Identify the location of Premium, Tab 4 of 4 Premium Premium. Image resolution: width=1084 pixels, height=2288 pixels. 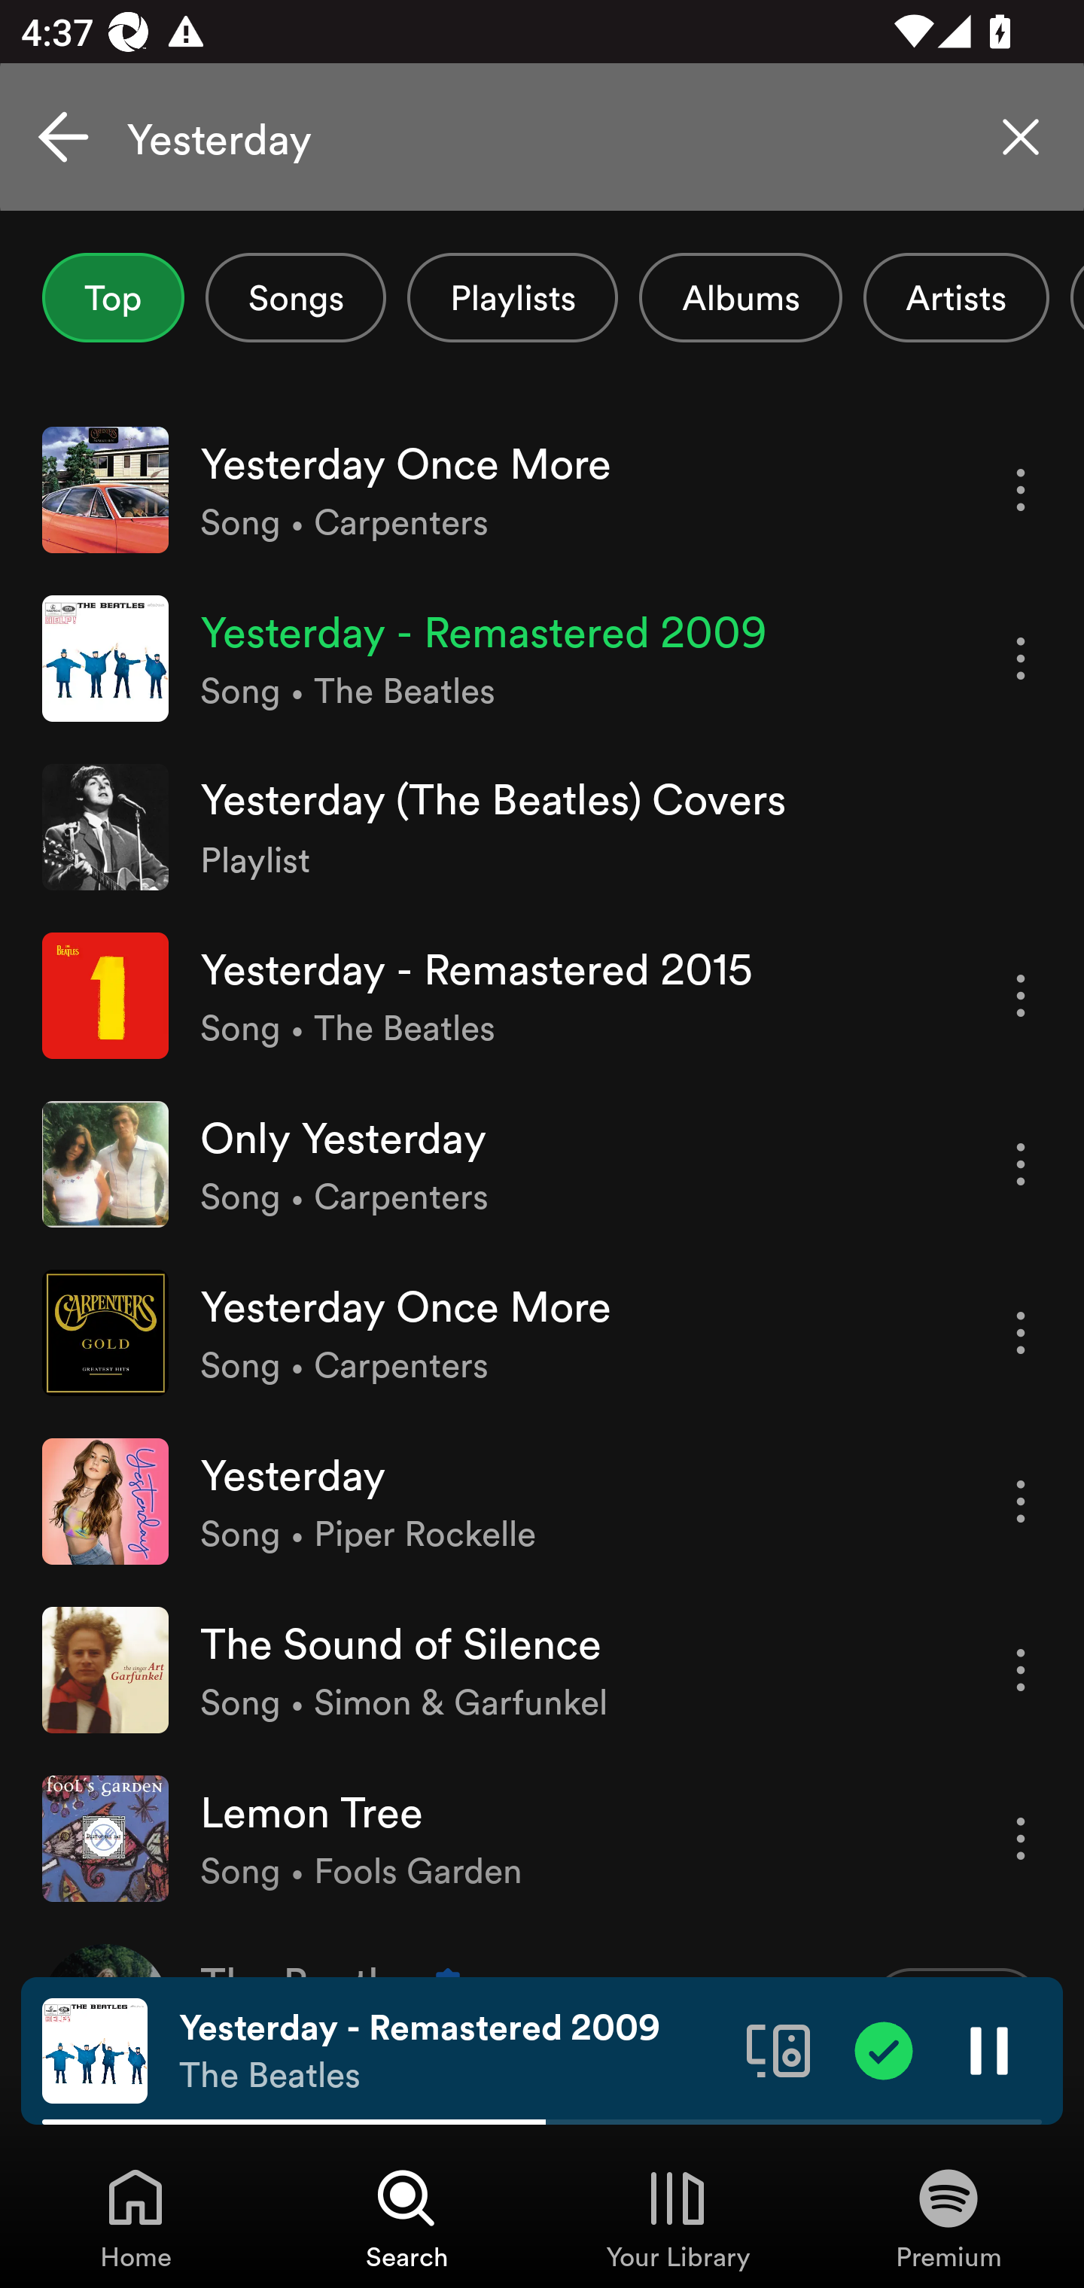
(948, 2217).